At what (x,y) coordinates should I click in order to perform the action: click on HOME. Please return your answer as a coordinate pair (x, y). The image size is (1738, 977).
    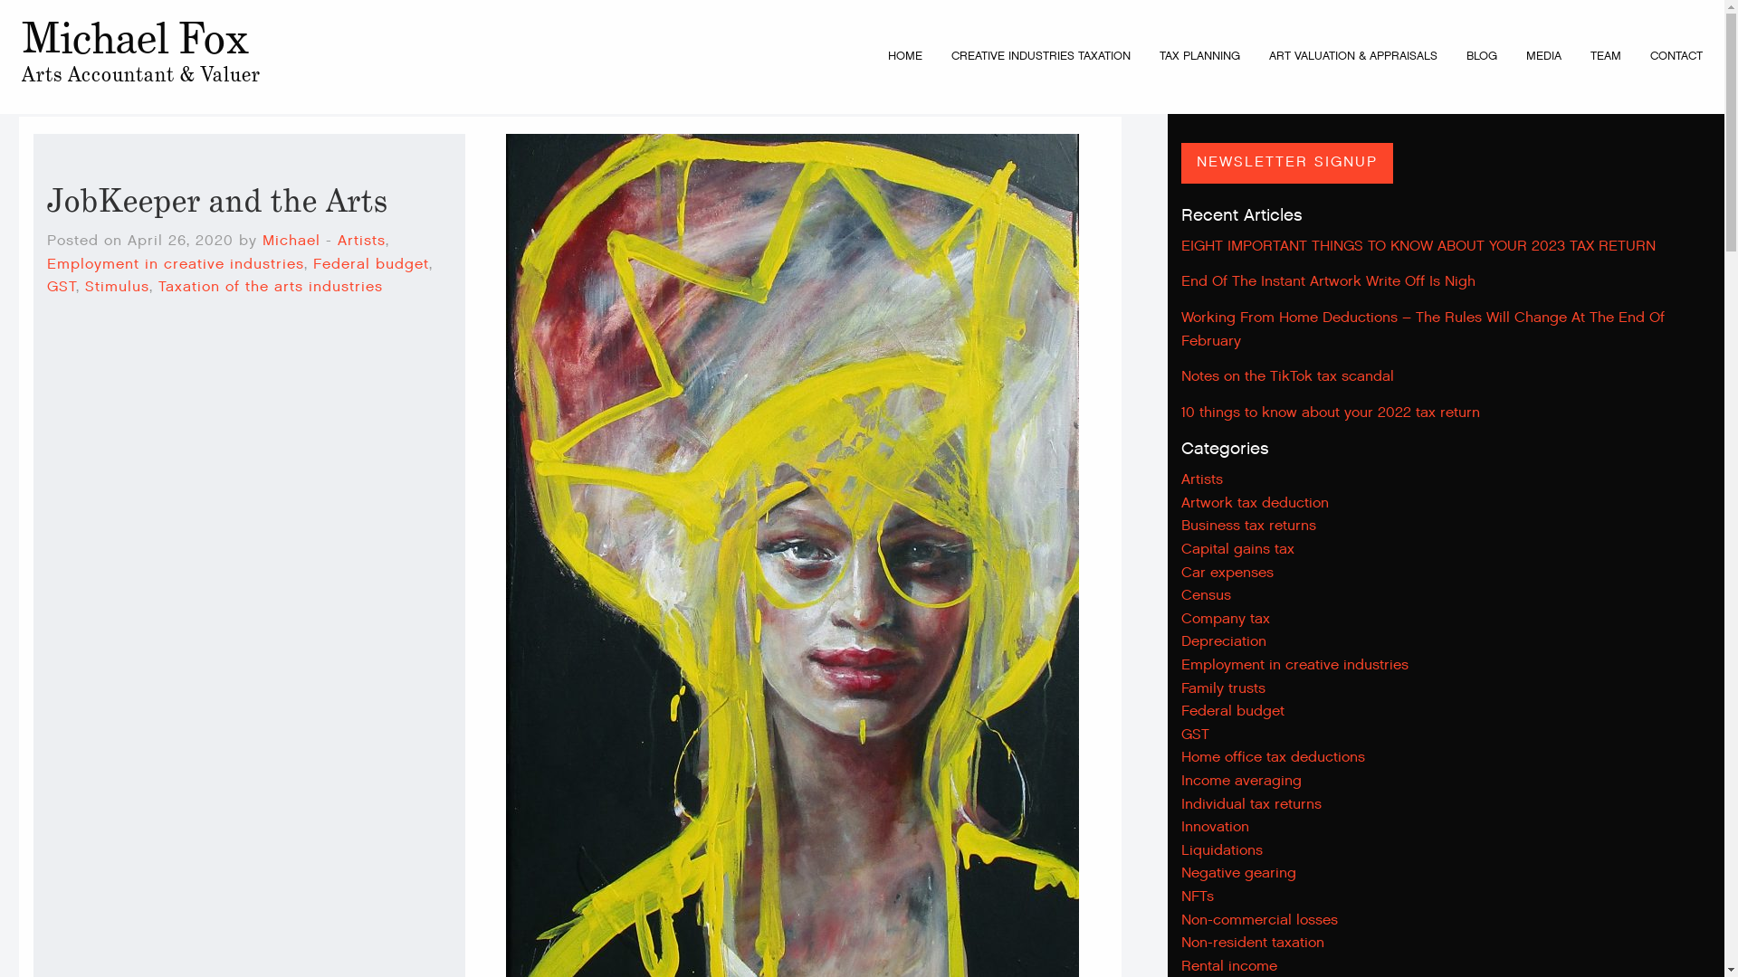
    Looking at the image, I should click on (905, 56).